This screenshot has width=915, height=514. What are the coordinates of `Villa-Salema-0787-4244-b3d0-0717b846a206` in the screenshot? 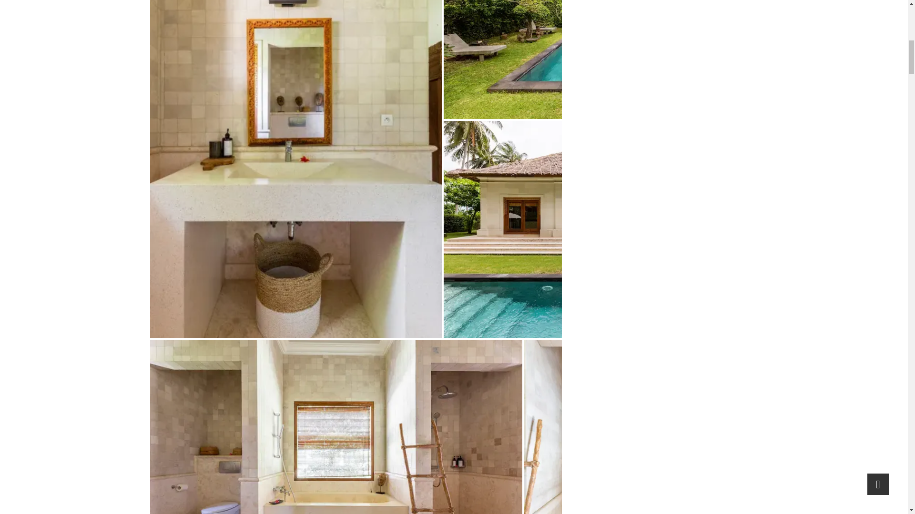 It's located at (606, 59).